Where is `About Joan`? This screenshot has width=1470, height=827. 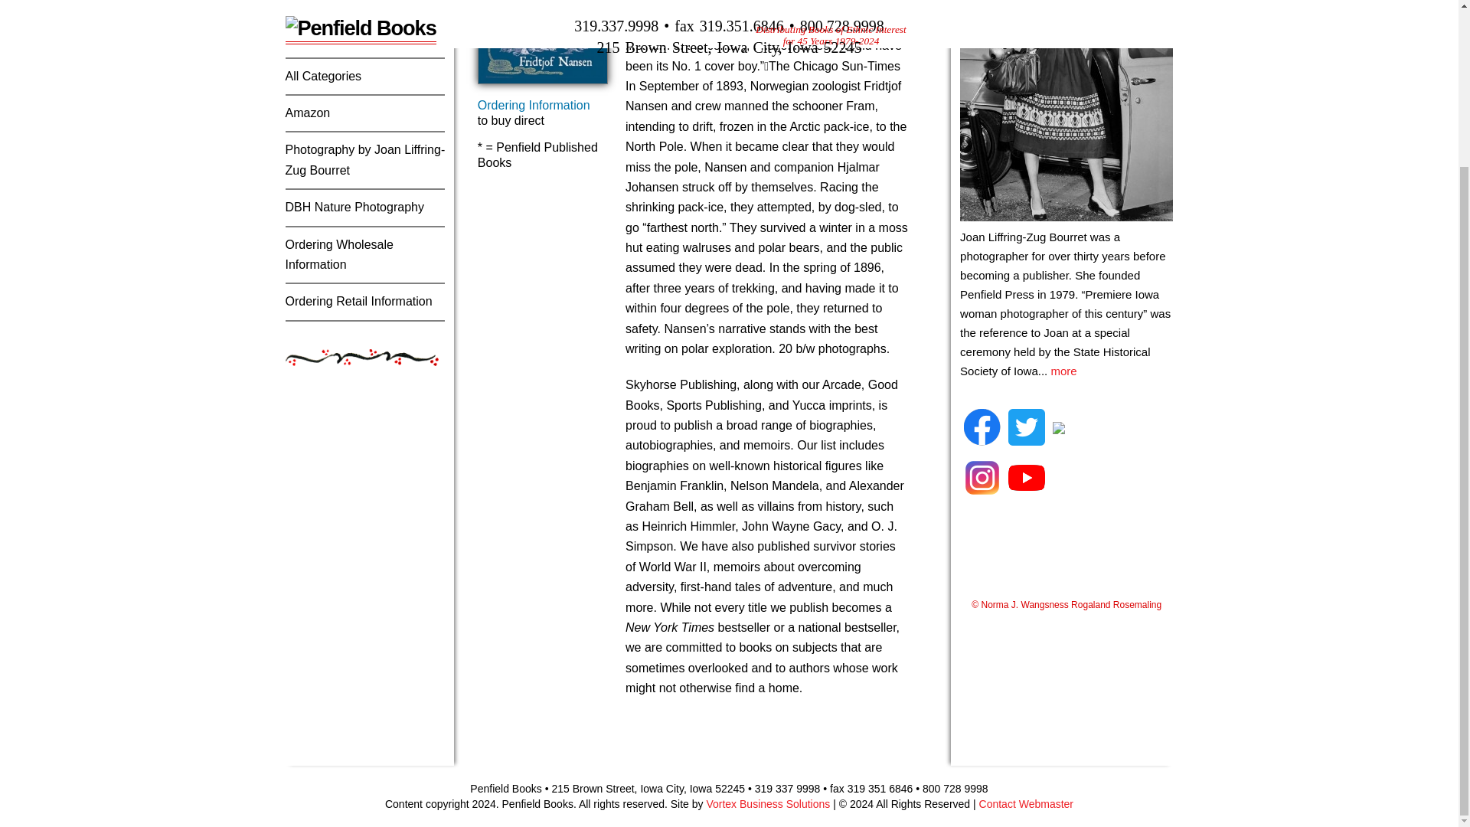 About Joan is located at coordinates (315, 4).